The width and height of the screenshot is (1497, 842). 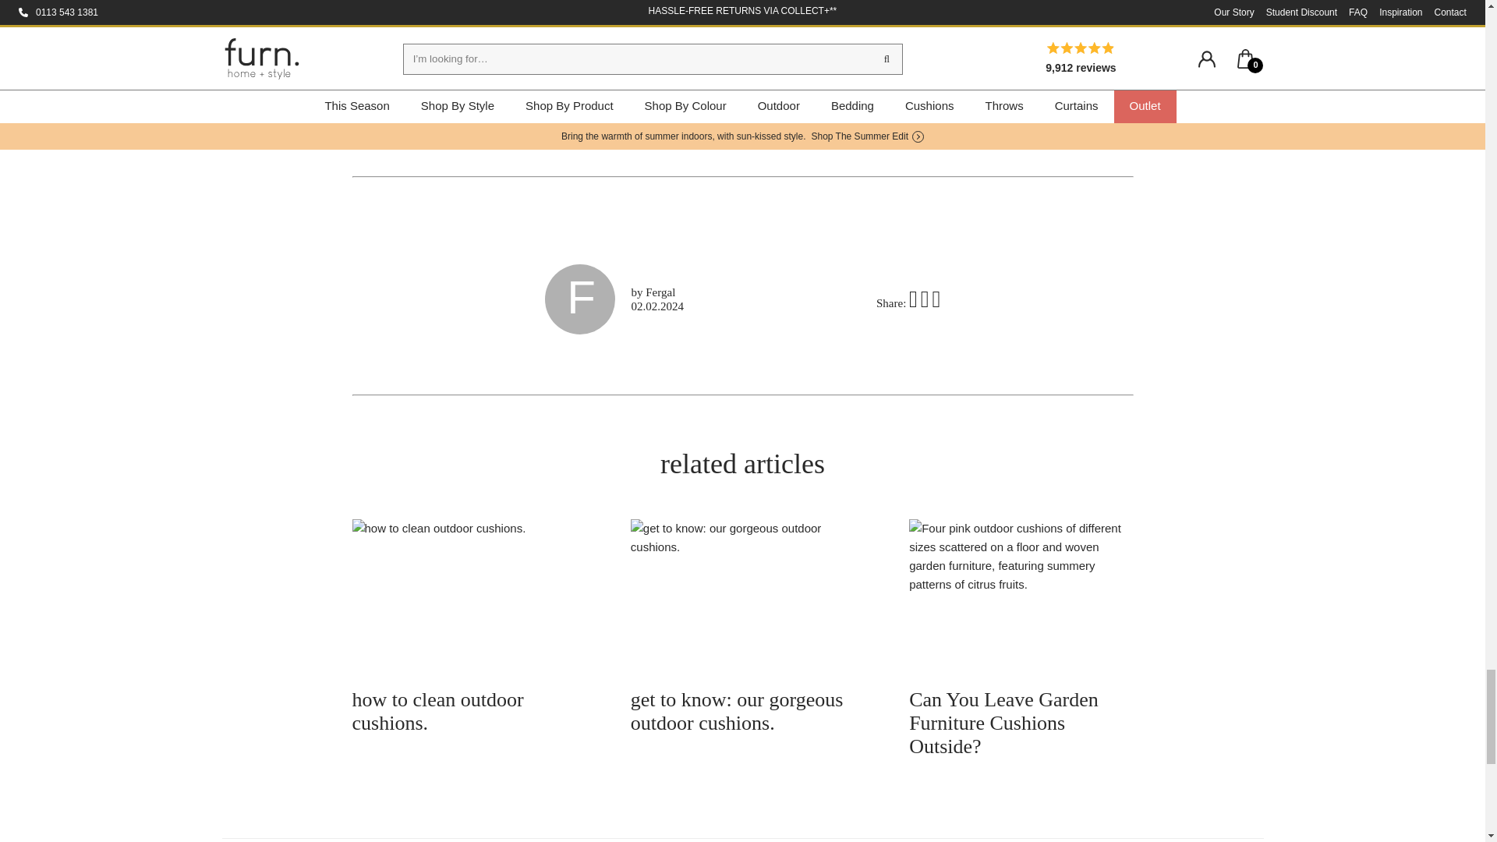 I want to click on Midnight Garden Birds Outdoor Cushion Aqua, so click(x=973, y=56).